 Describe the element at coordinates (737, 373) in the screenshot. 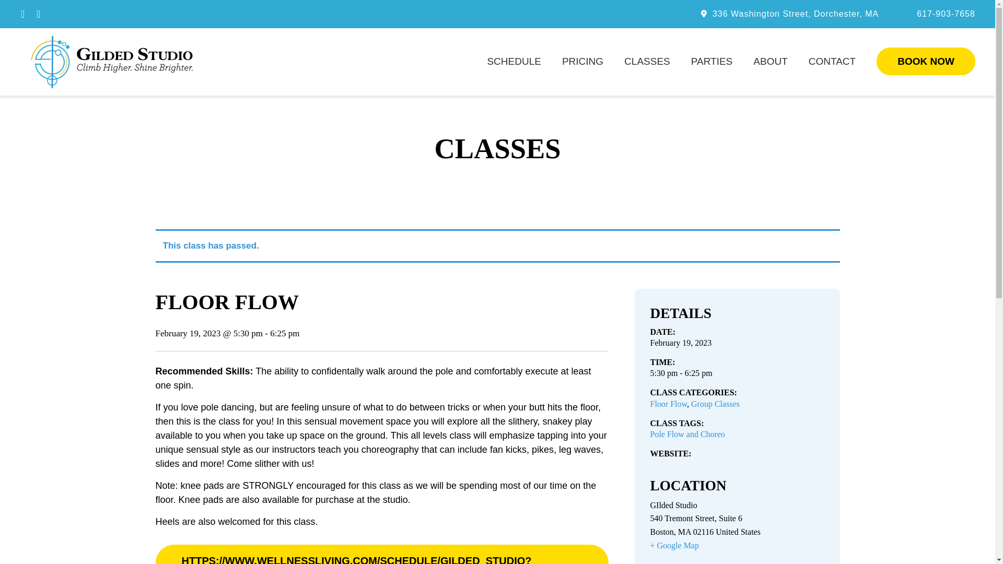

I see `2023-02-19` at that location.